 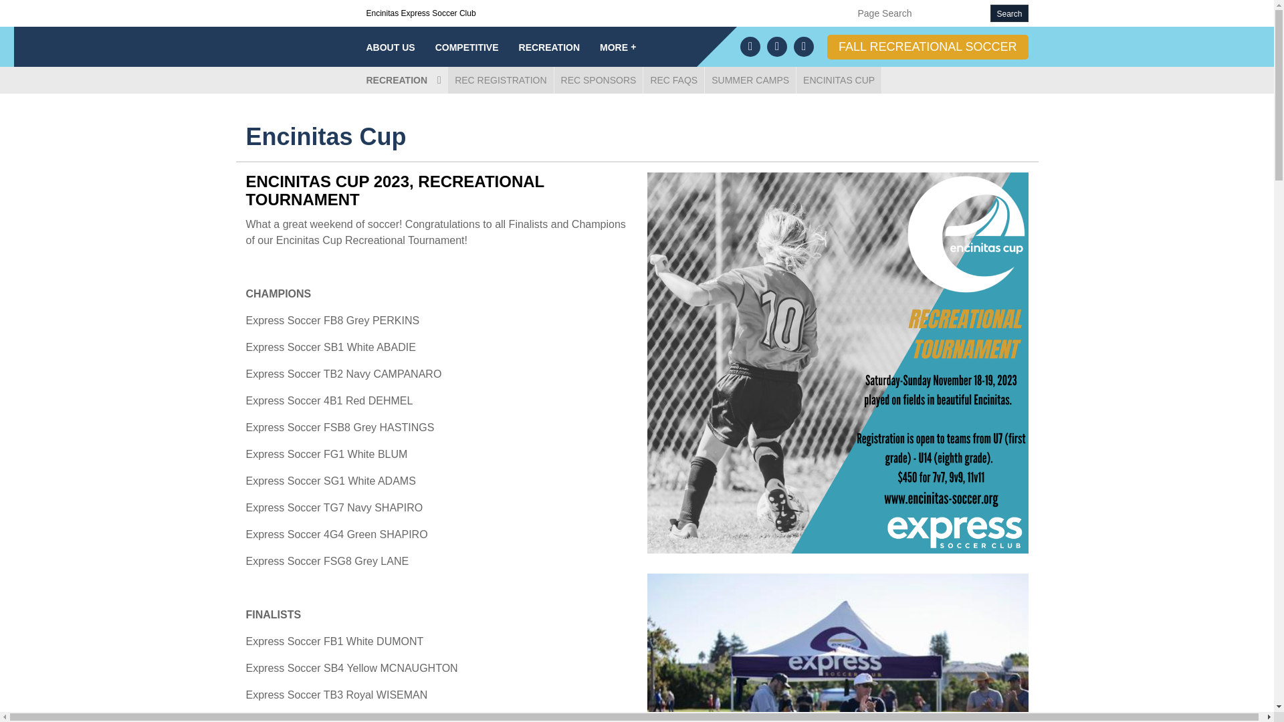 I want to click on click to go to 'Competitive', so click(x=467, y=47).